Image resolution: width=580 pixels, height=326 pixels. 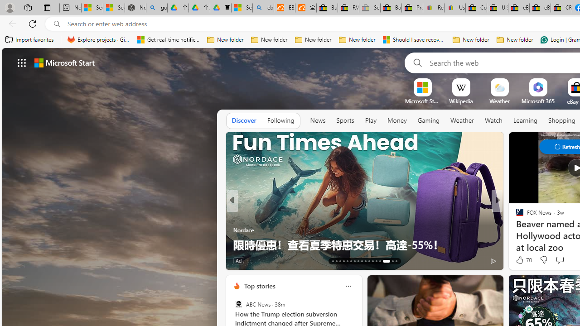 I want to click on See more, so click(x=217, y=143).